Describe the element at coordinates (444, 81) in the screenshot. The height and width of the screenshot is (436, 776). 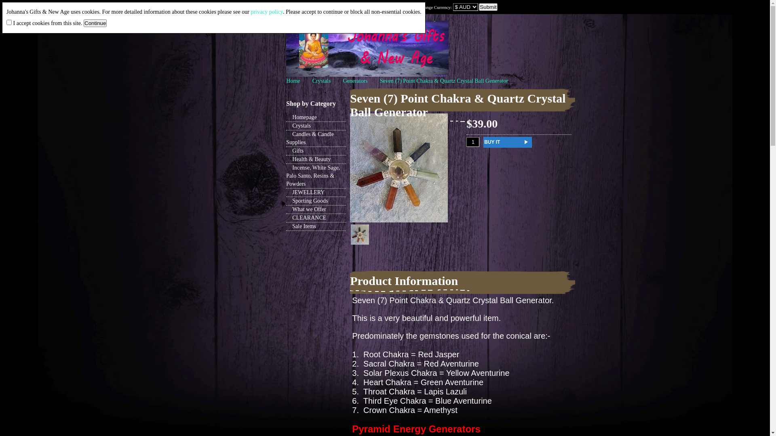
I see `Seven (7) Point Chakra & Quartz Crystal Ball Generator` at that location.